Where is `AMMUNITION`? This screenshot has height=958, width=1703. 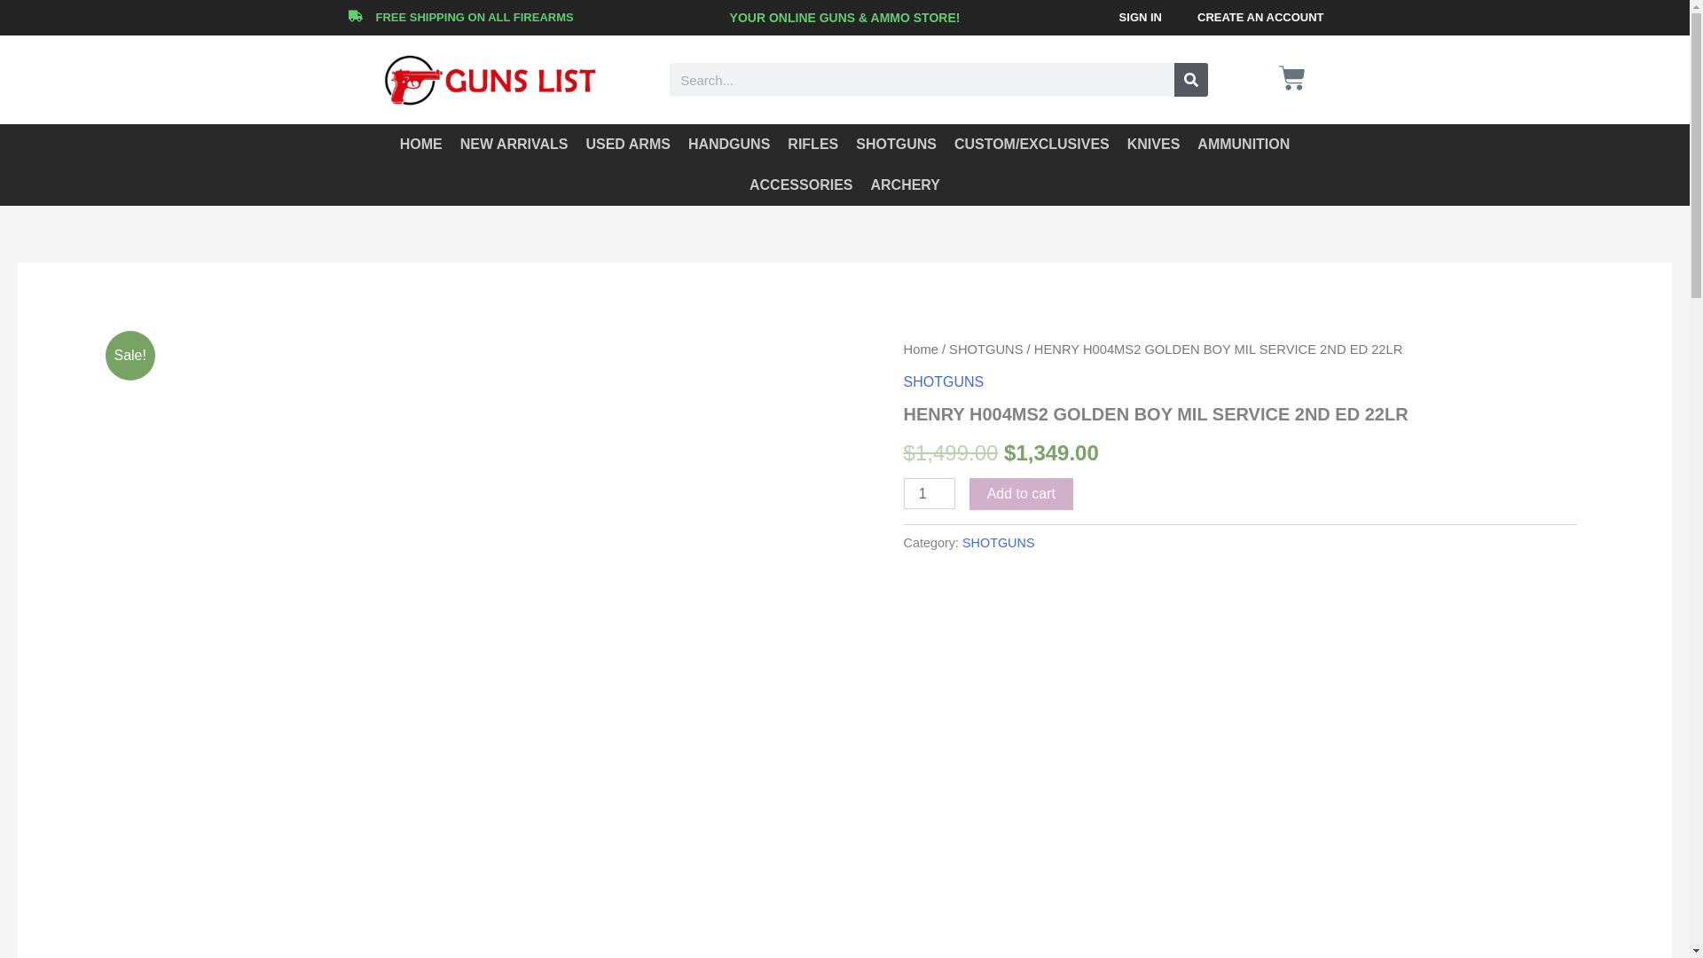
AMMUNITION is located at coordinates (1244, 144).